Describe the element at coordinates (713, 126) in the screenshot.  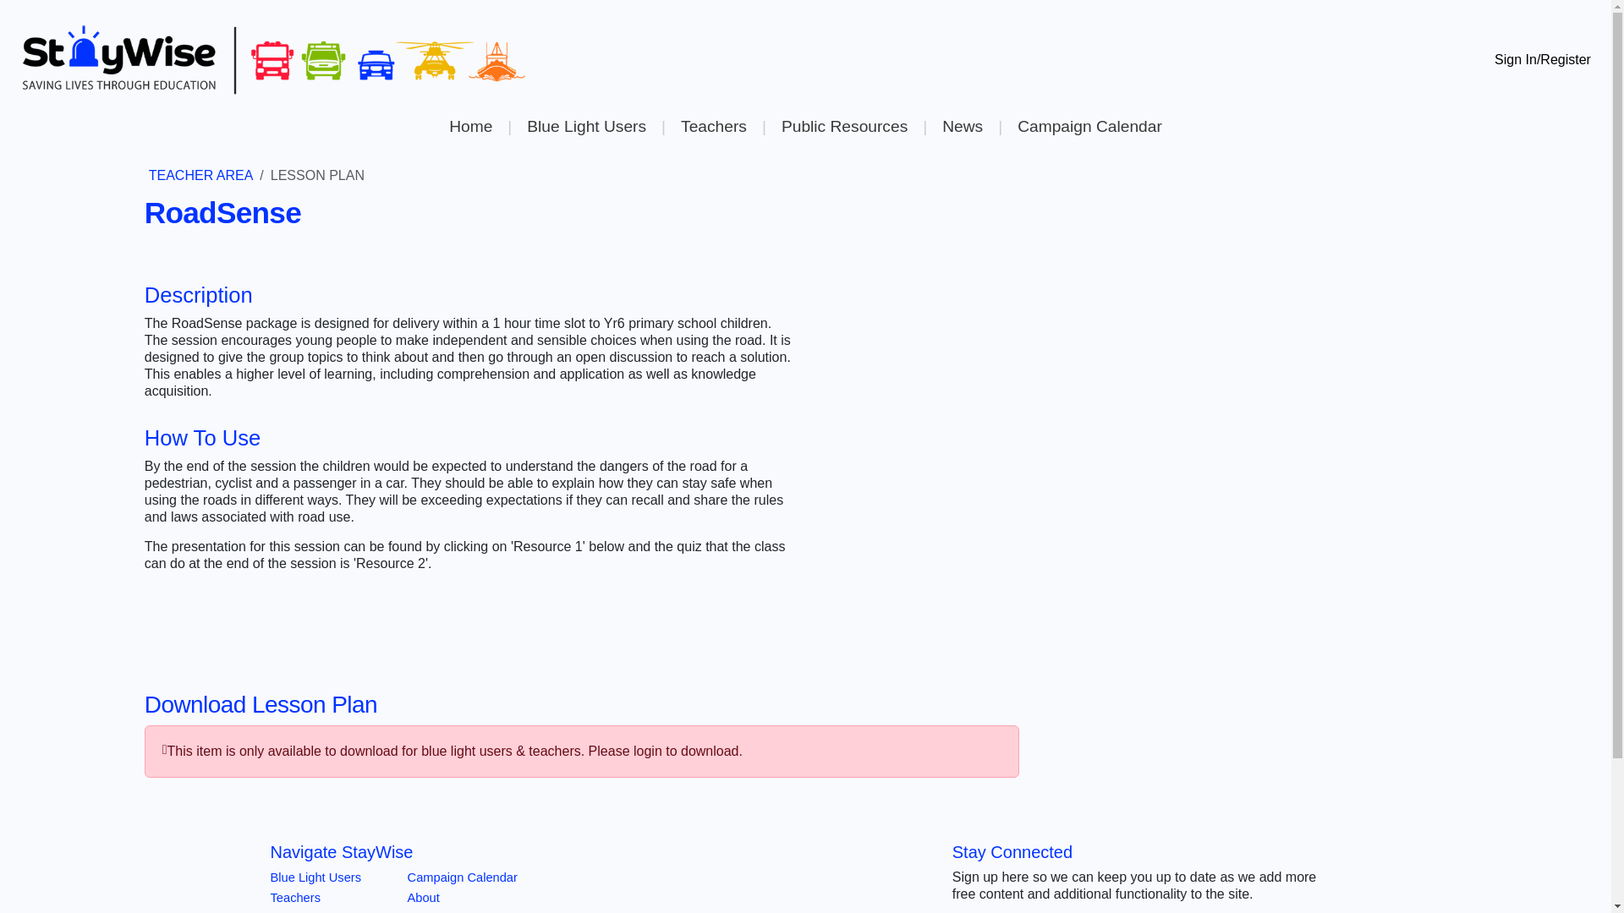
I see `Teachers` at that location.